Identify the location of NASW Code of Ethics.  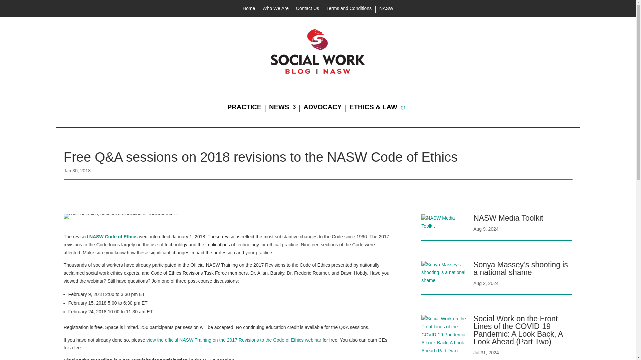
(114, 237).